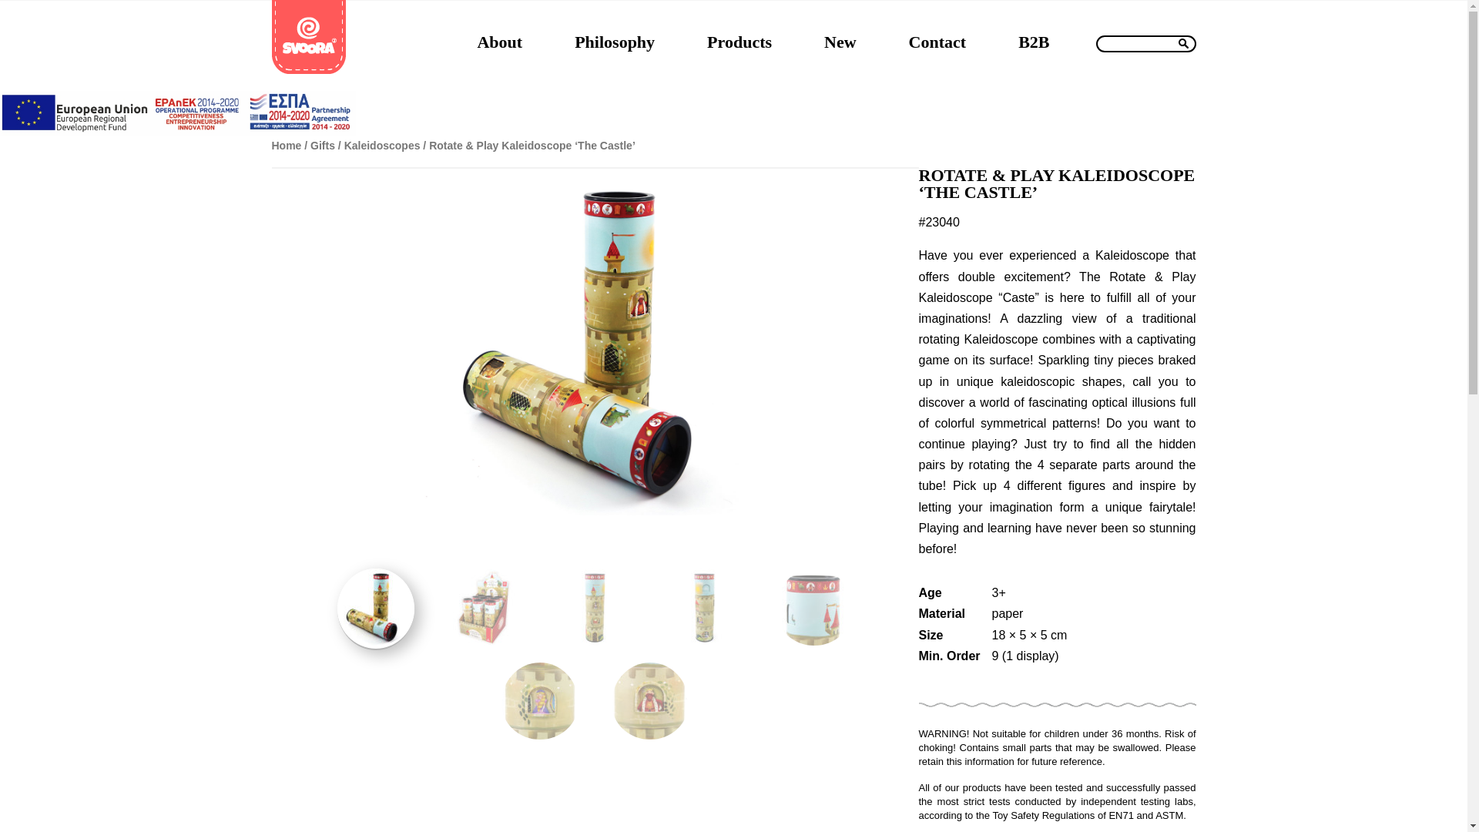  Describe the element at coordinates (375, 609) in the screenshot. I see `23040` at that location.